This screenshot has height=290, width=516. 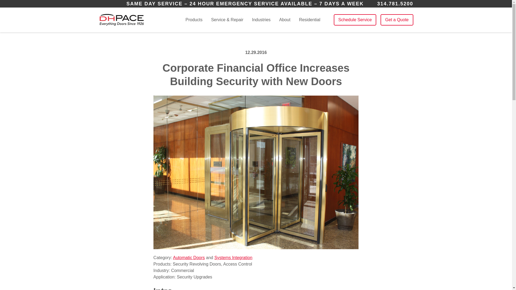 I want to click on About, so click(x=285, y=20).